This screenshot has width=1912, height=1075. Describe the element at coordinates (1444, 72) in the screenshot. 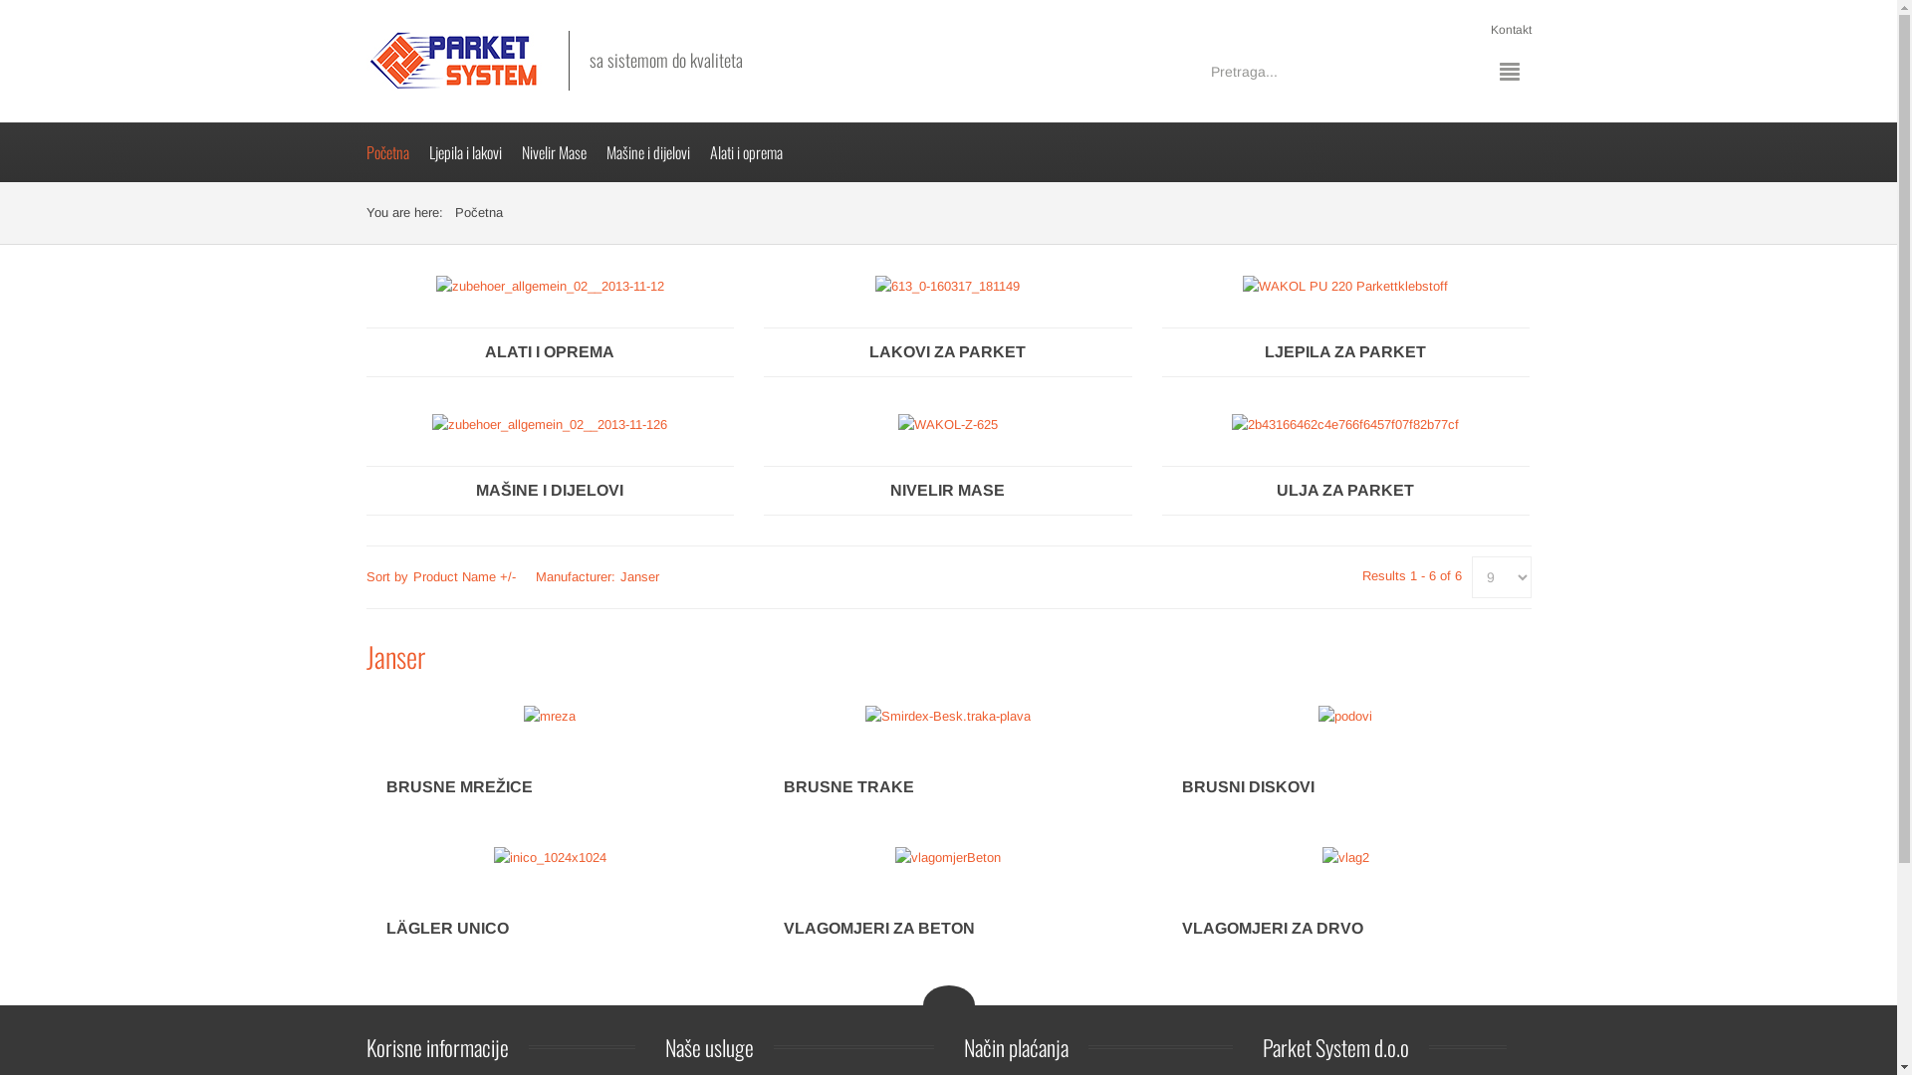

I see `Search` at that location.